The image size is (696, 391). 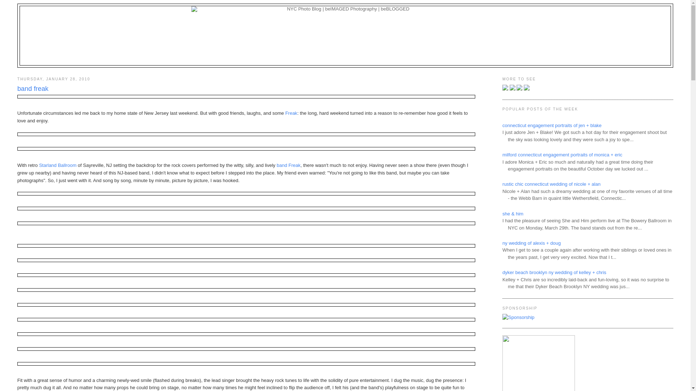 What do you see at coordinates (291, 113) in the screenshot?
I see `Freak` at bounding box center [291, 113].